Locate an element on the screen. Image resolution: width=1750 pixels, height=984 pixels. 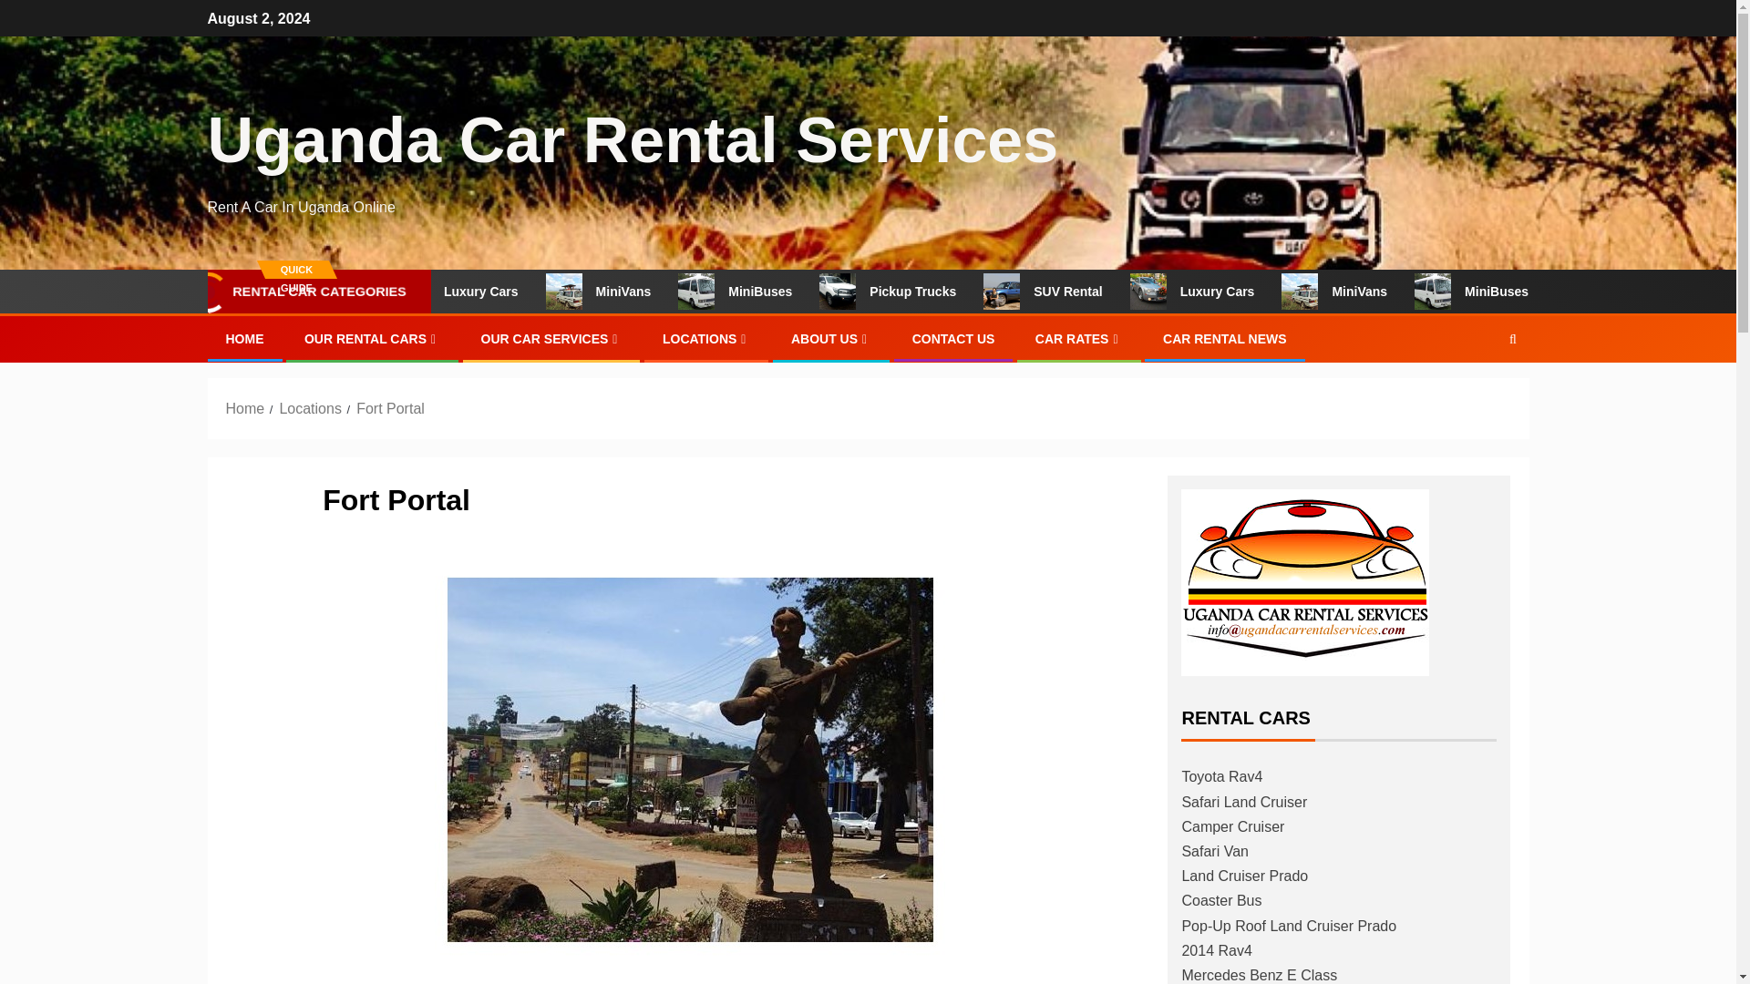
MiniBuses is located at coordinates (1524, 292).